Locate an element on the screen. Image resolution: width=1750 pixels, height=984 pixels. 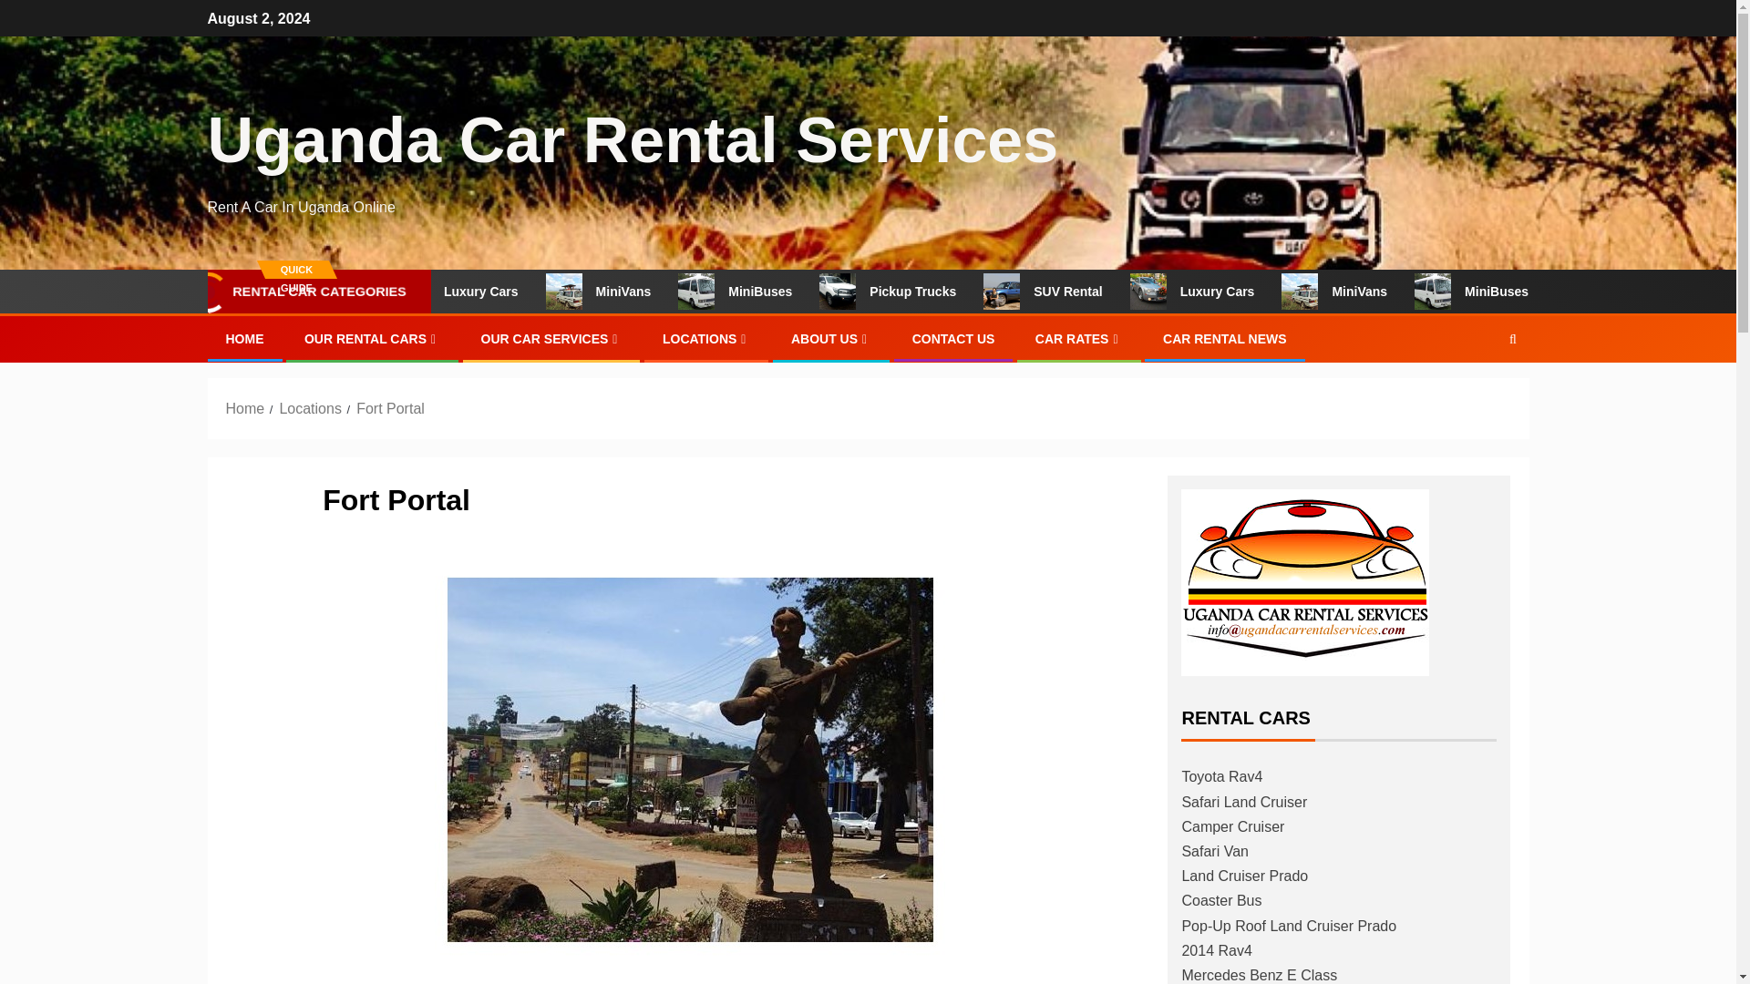
MiniBuses is located at coordinates (1524, 292).